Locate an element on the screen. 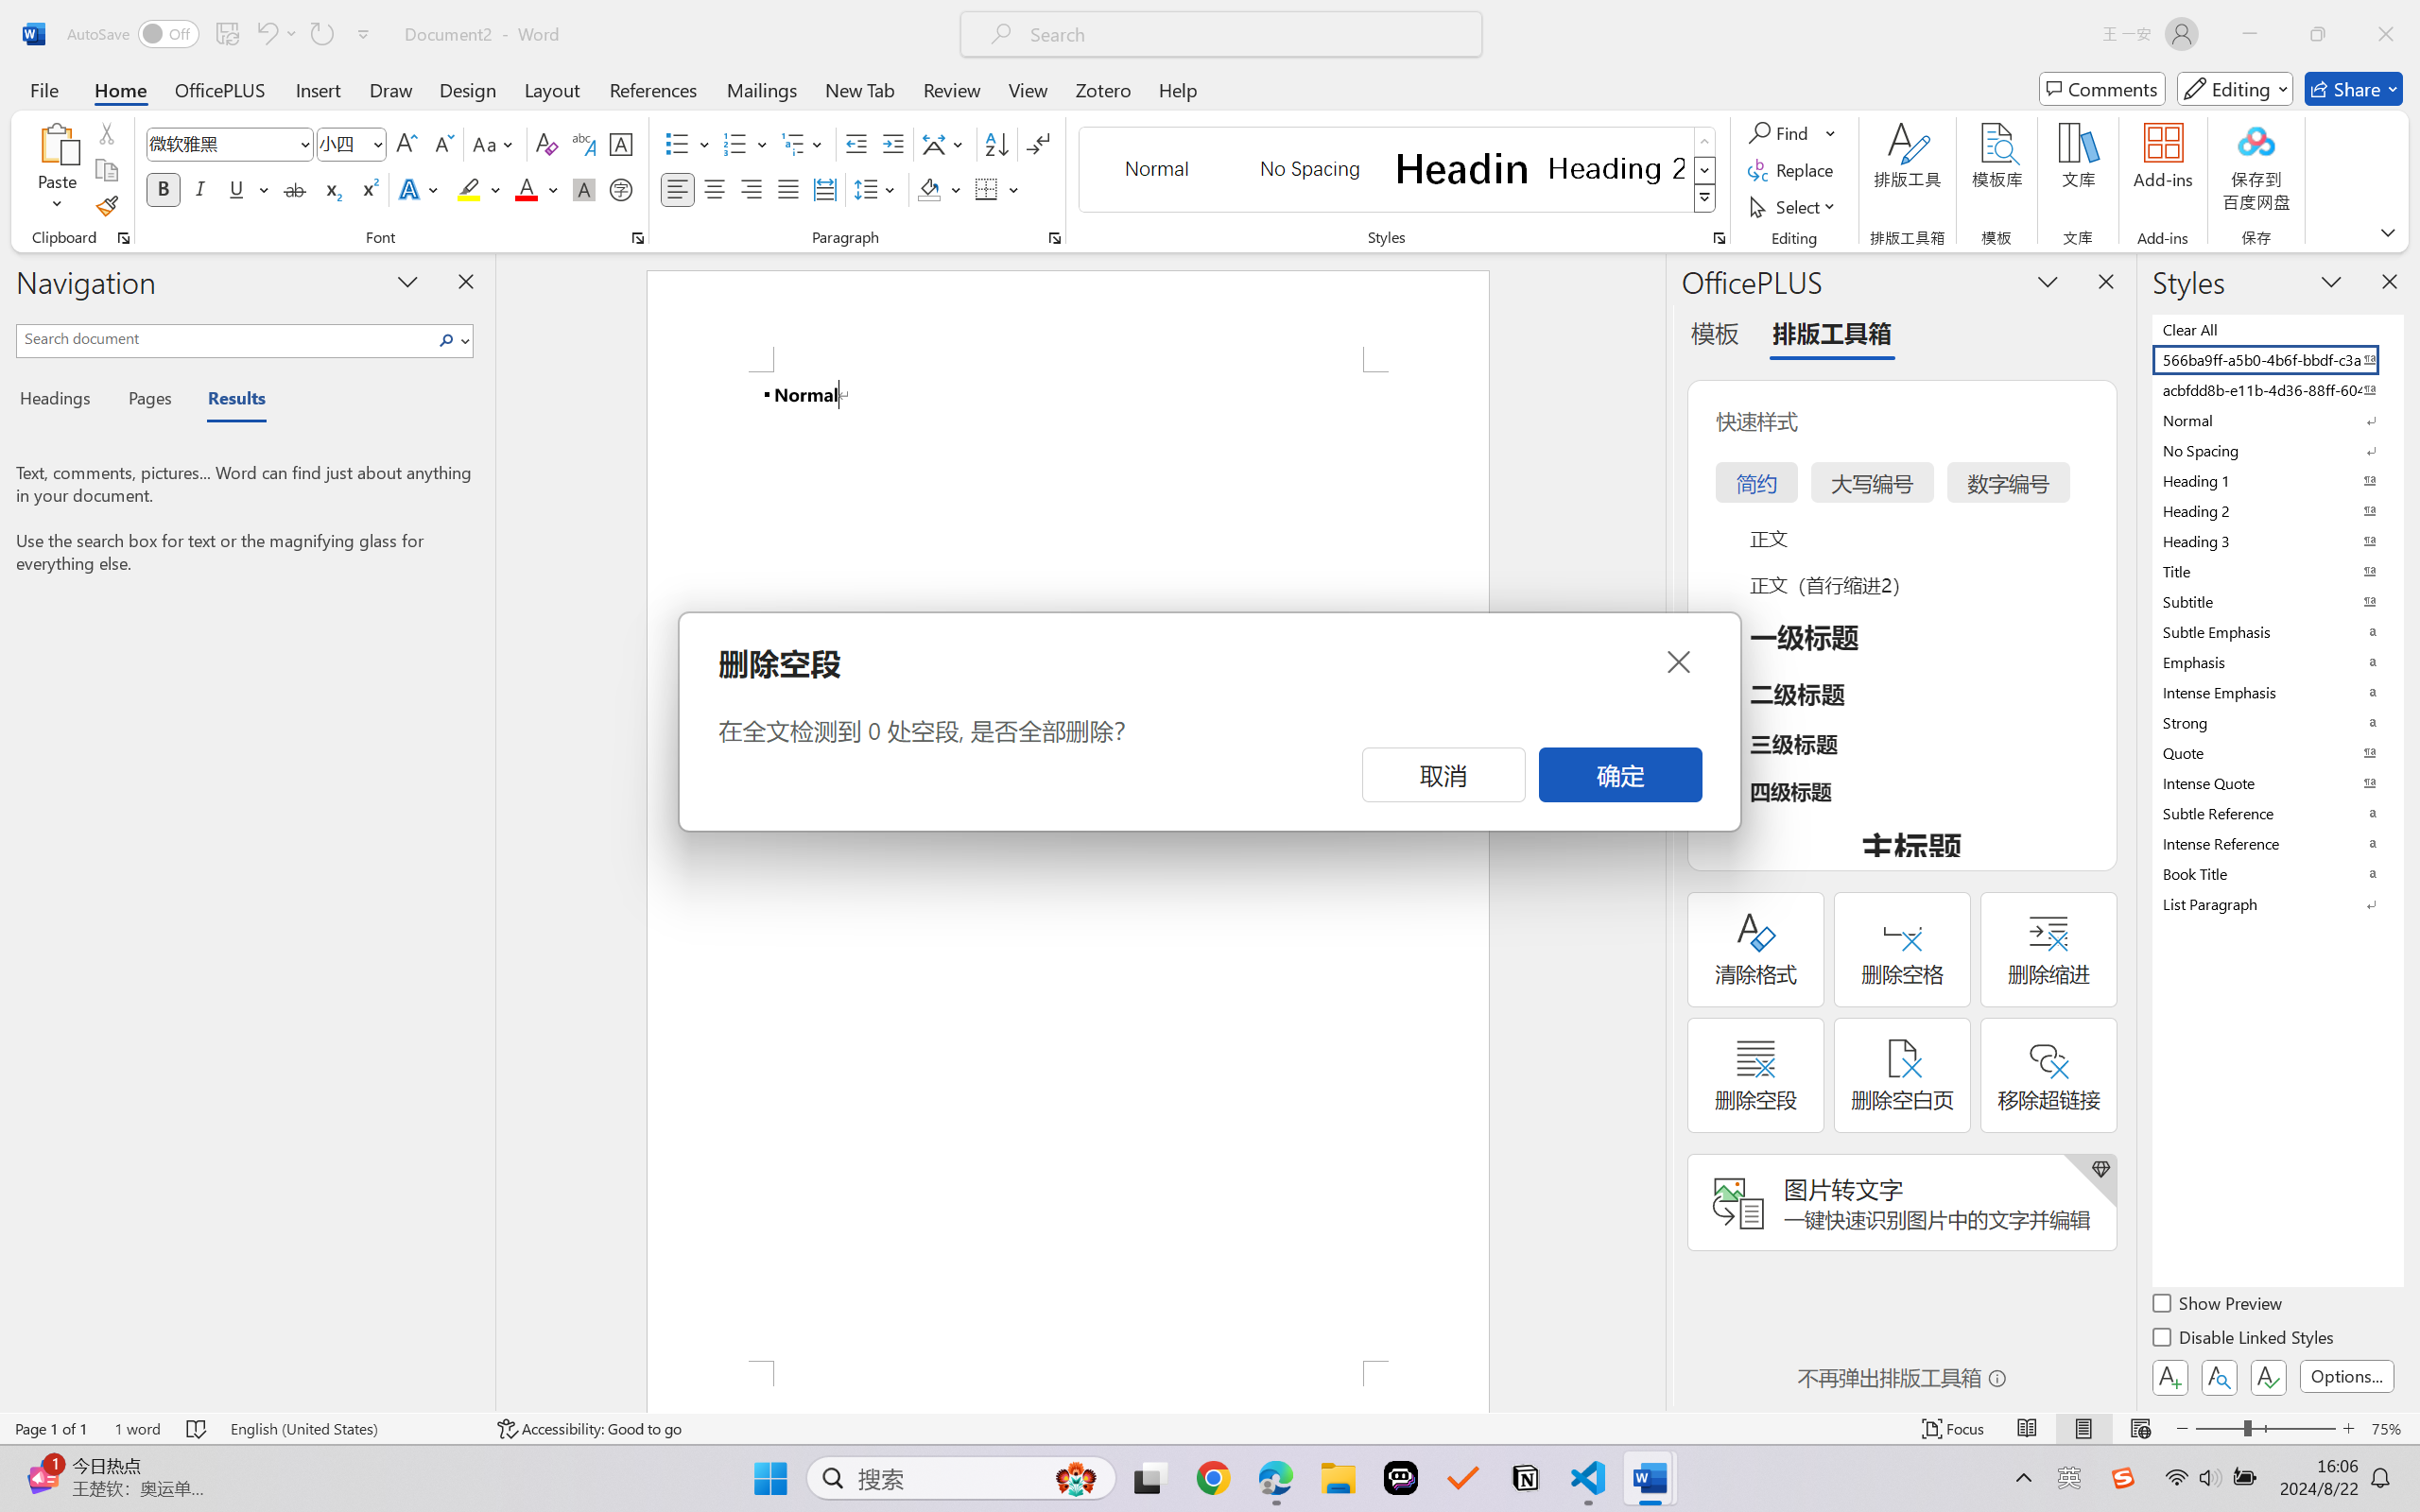 This screenshot has width=2420, height=1512. Justify is located at coordinates (788, 189).